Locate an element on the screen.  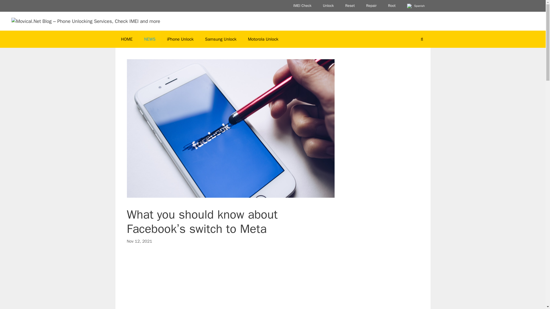
Reset is located at coordinates (349, 6).